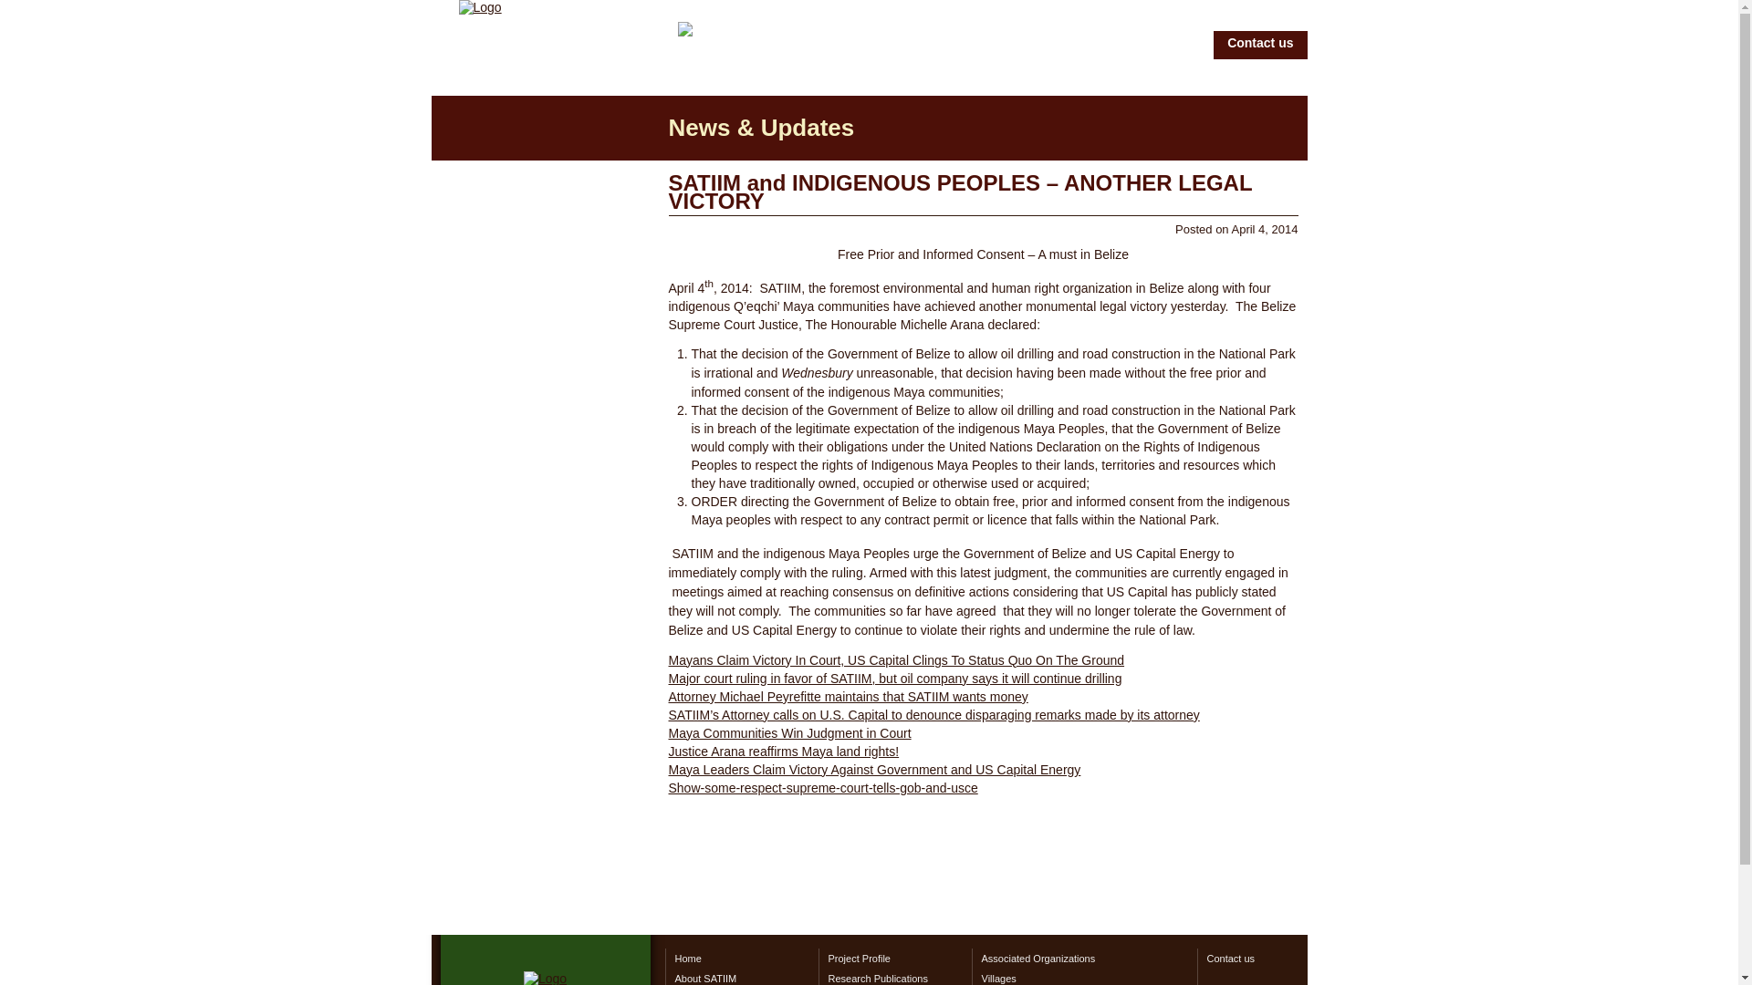  Describe the element at coordinates (545, 186) in the screenshot. I see `ABOUT SATIIM` at that location.